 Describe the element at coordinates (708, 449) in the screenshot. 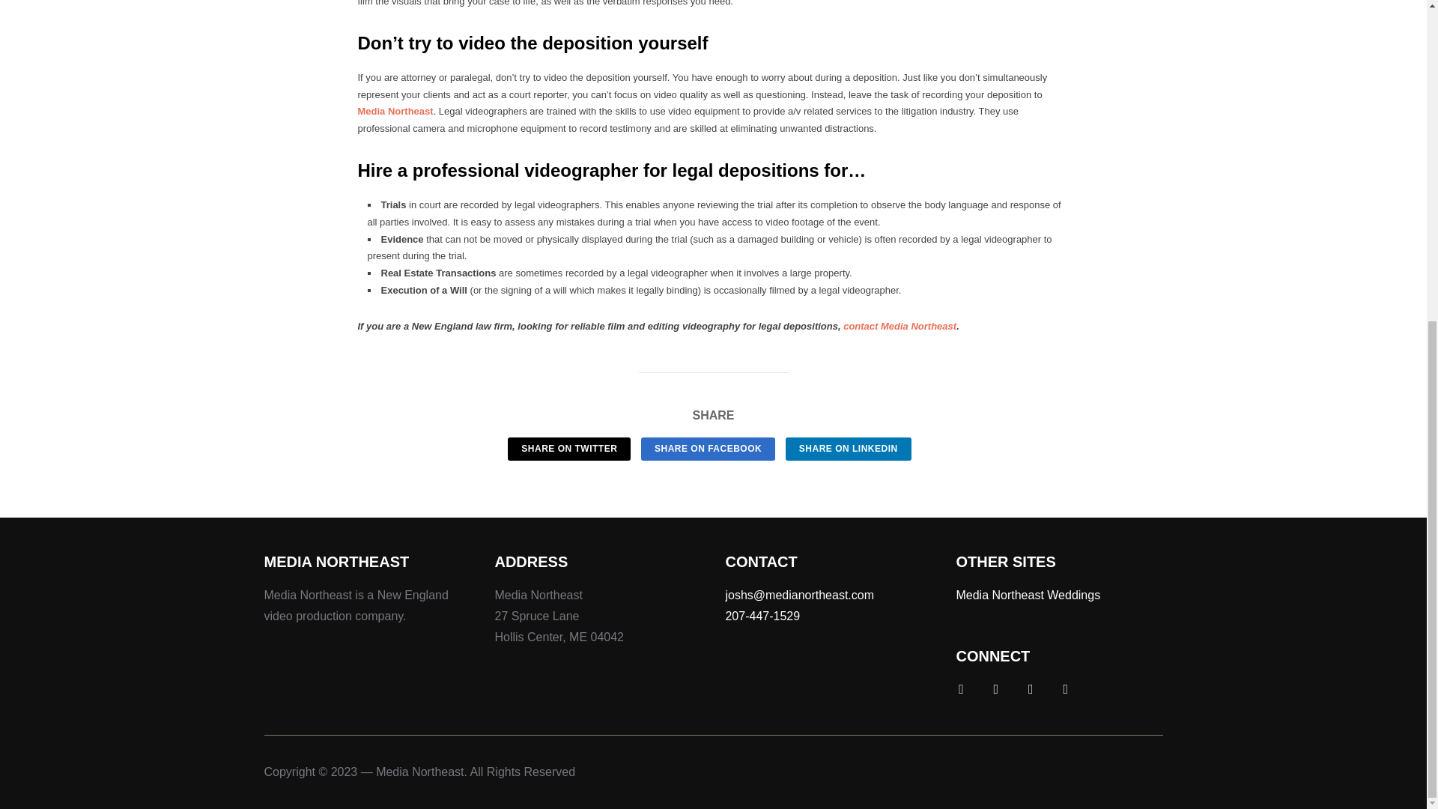

I see `SHARE ON FACEBOOK` at that location.